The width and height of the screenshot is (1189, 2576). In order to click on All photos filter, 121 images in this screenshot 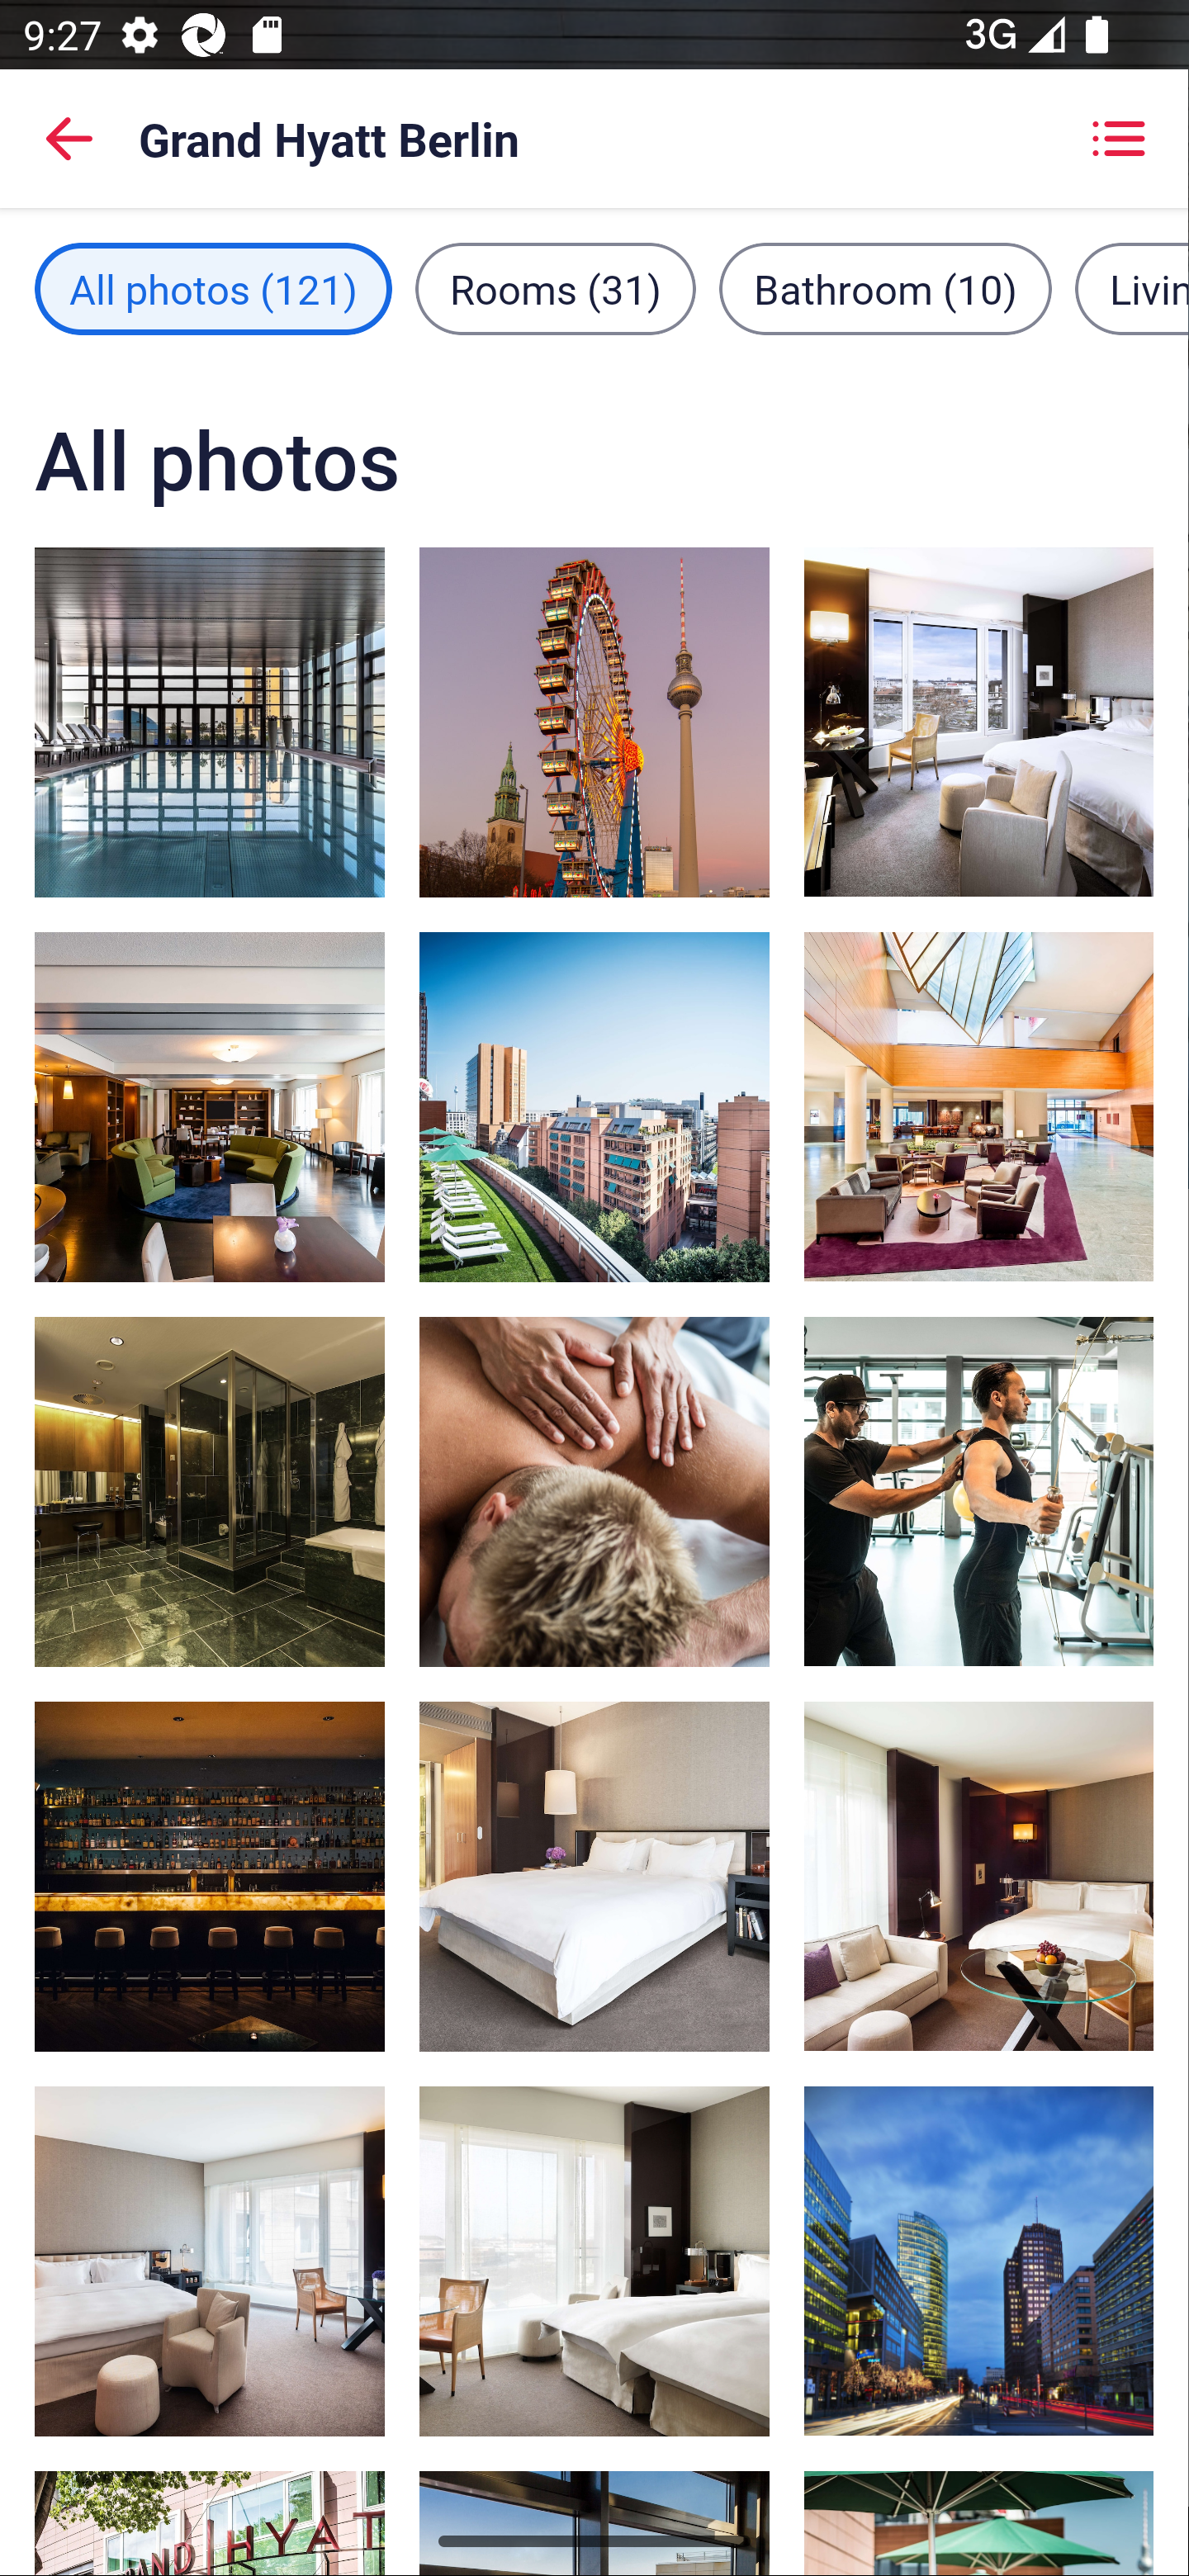, I will do `click(213, 288)`.